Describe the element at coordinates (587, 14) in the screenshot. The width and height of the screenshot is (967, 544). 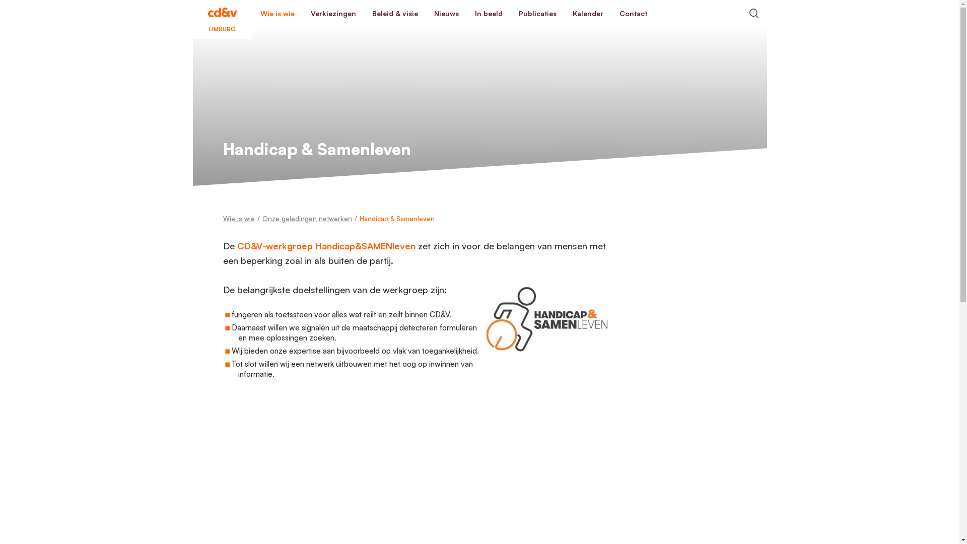
I see `Kalender` at that location.